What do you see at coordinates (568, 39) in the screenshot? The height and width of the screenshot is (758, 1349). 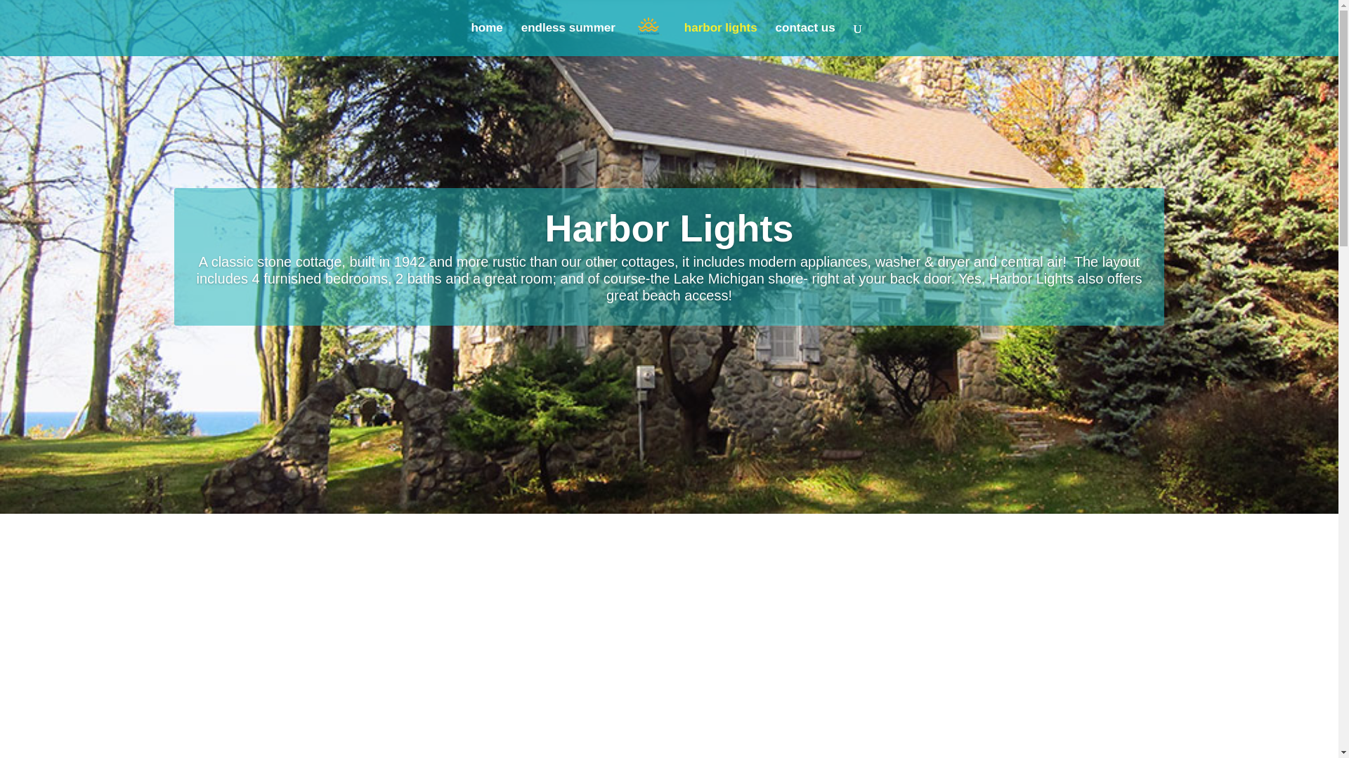 I see `endless summer` at bounding box center [568, 39].